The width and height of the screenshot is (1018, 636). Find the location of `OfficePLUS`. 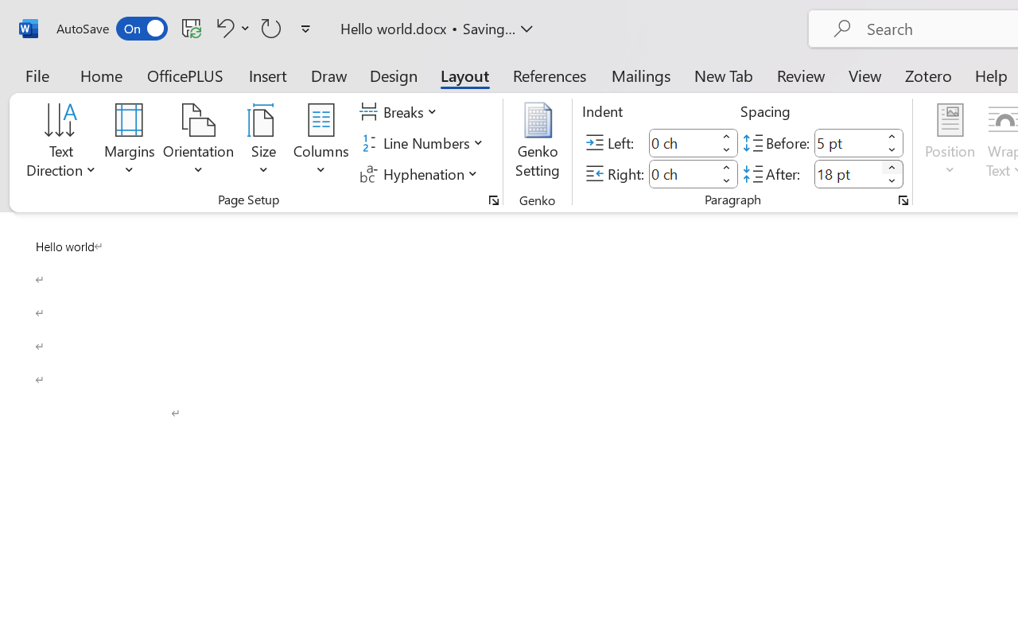

OfficePLUS is located at coordinates (185, 75).